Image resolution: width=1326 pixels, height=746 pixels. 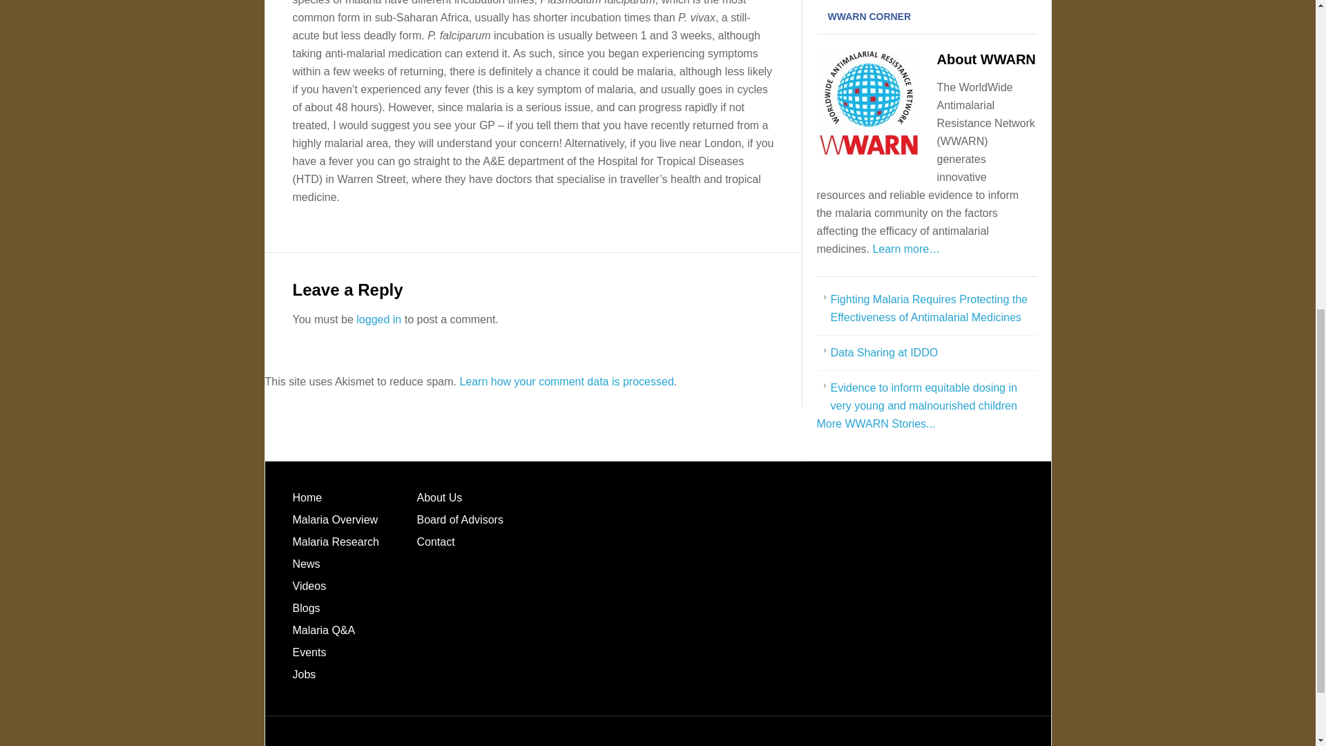 What do you see at coordinates (876, 423) in the screenshot?
I see `WWARN` at bounding box center [876, 423].